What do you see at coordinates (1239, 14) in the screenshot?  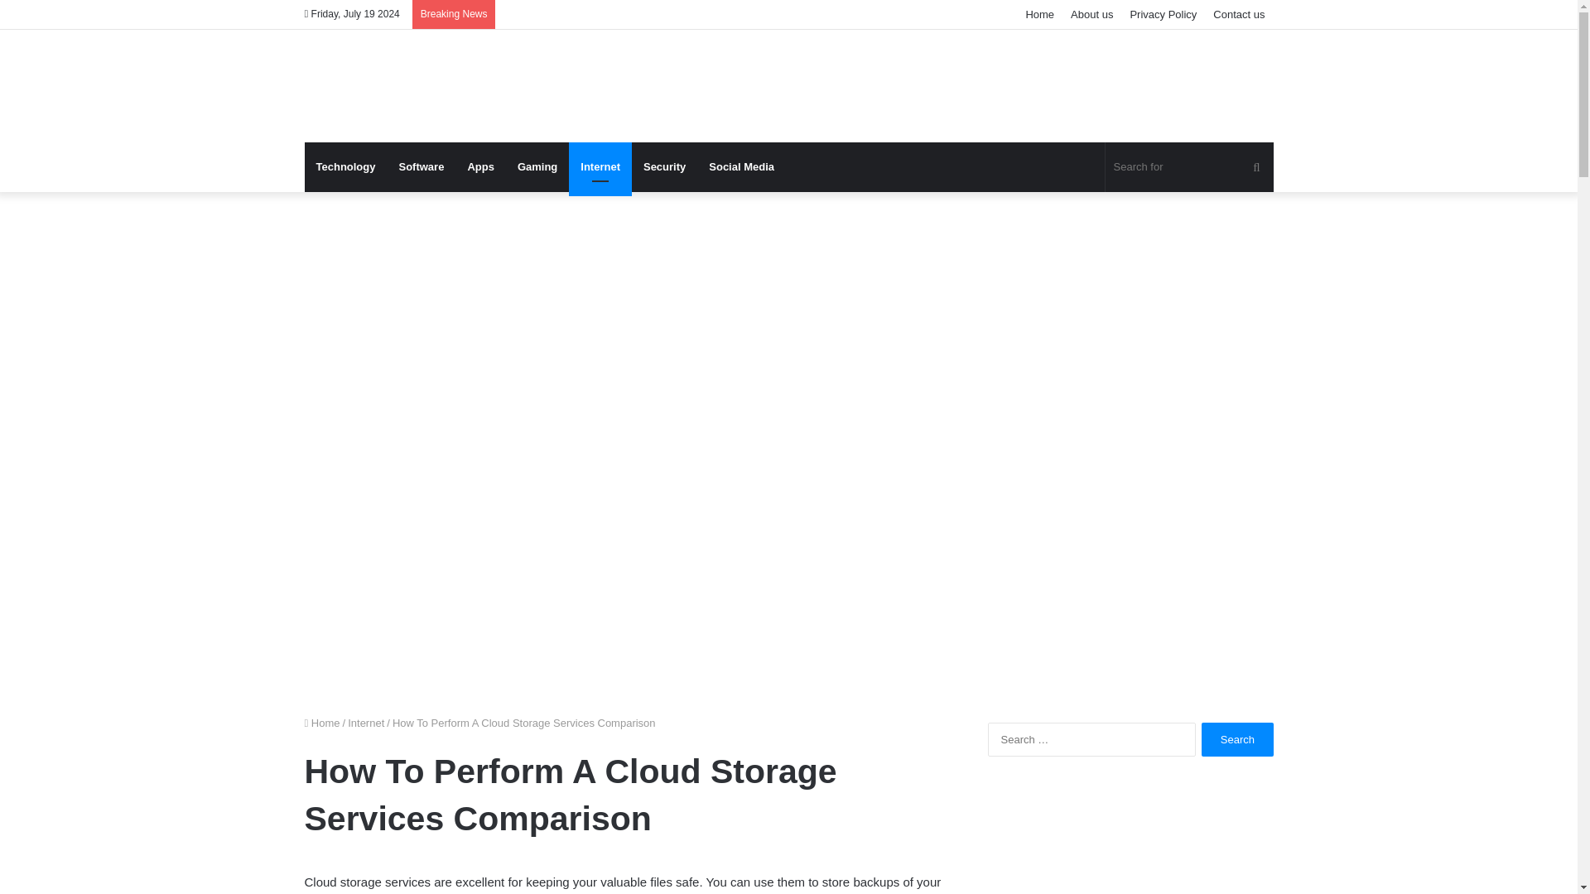 I see `Contact us` at bounding box center [1239, 14].